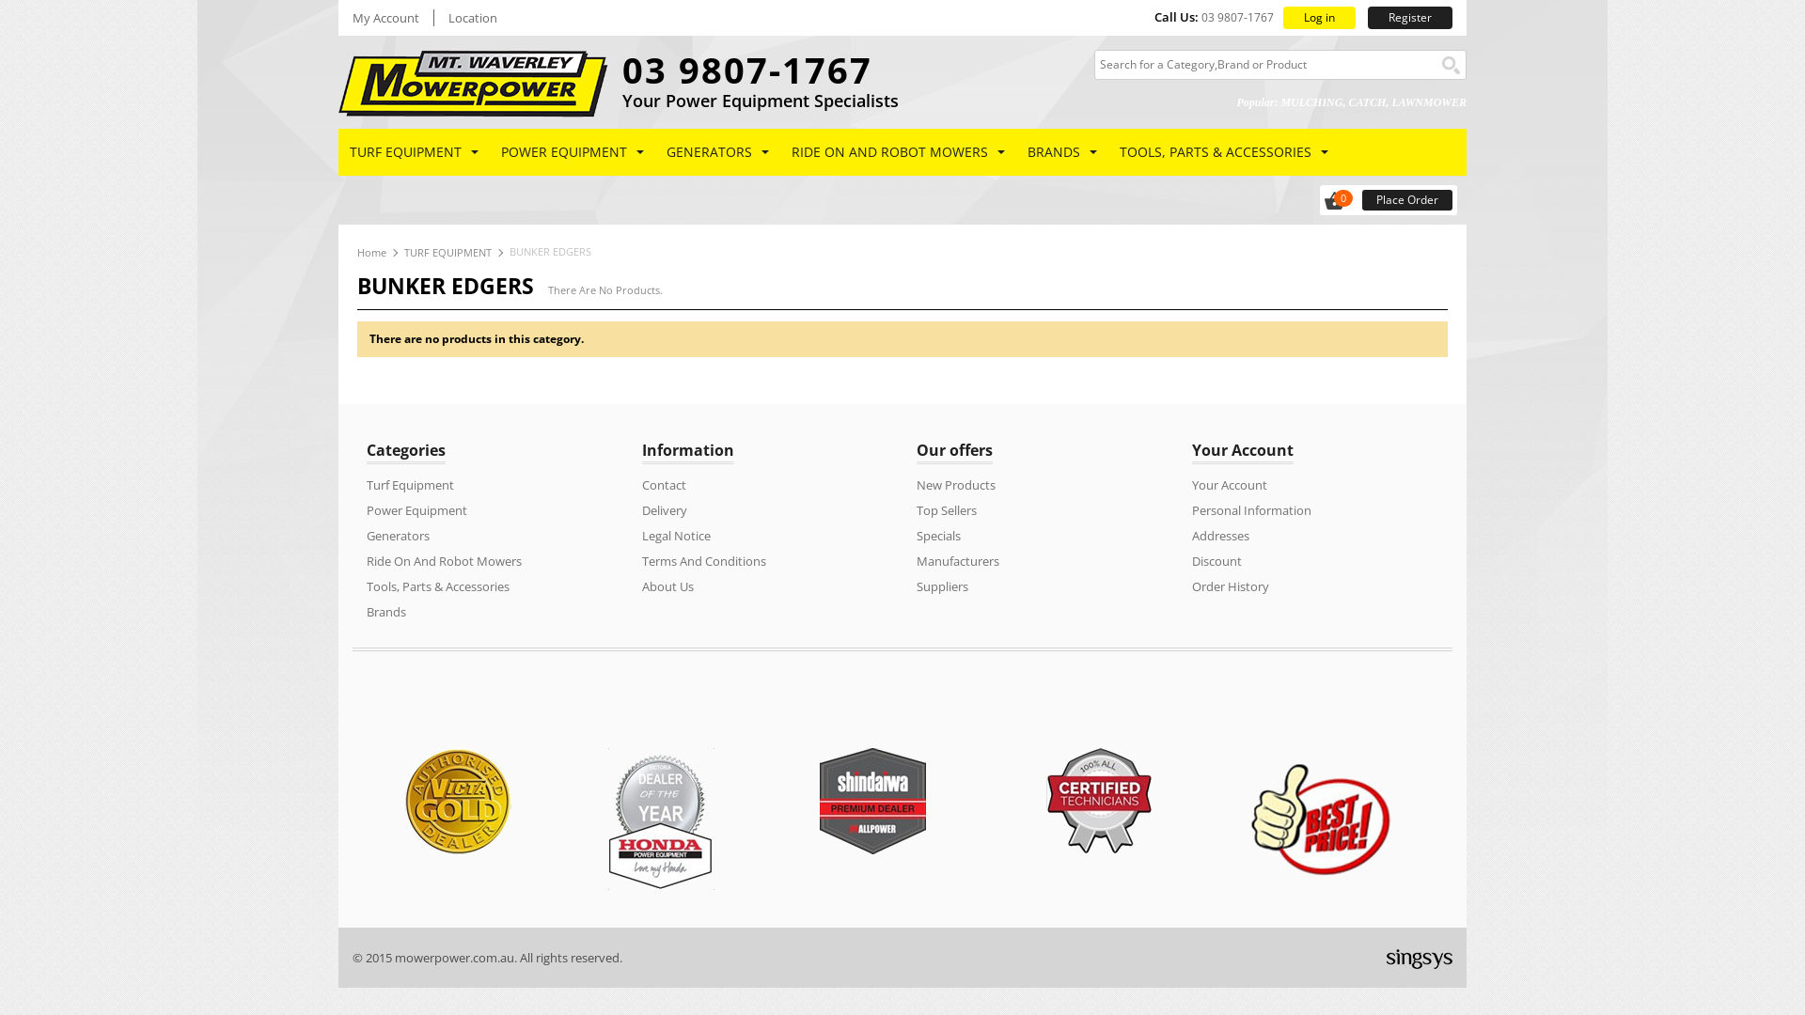 This screenshot has height=1015, width=1805. Describe the element at coordinates (1224, 152) in the screenshot. I see `TOOLS, PARTS & ACCESSORIES` at that location.